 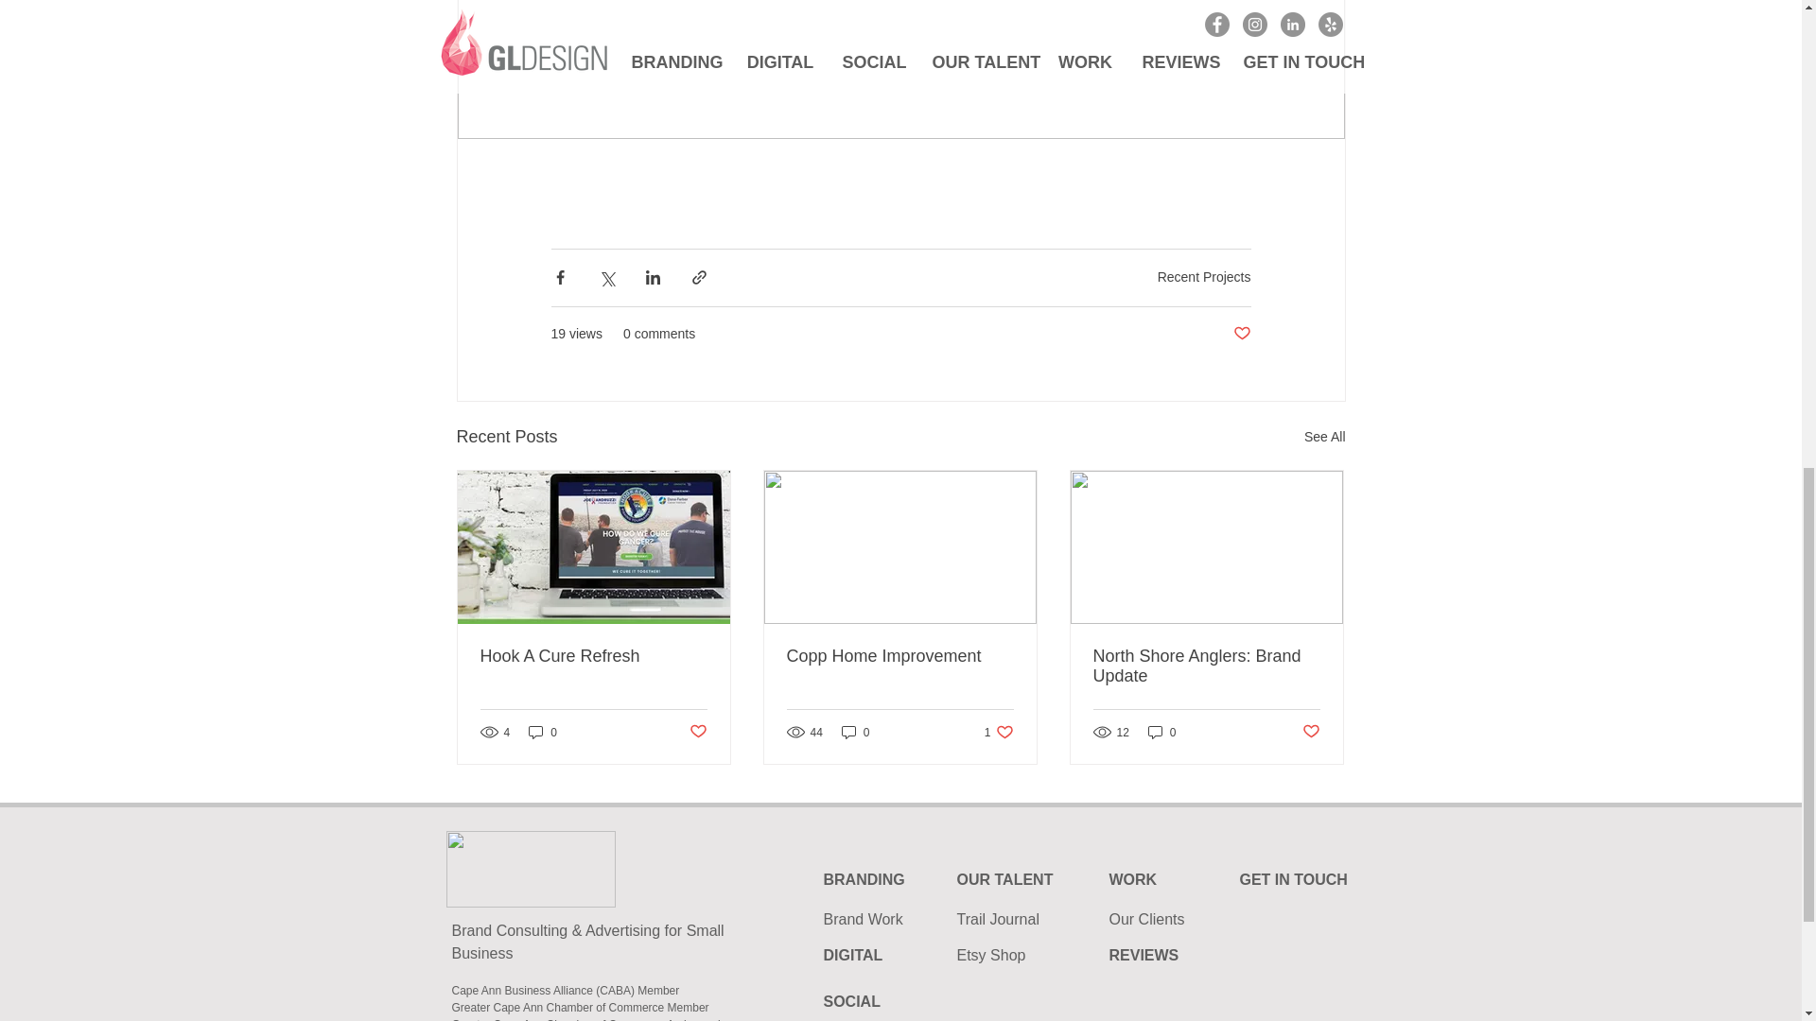 I want to click on Post not marked as liked, so click(x=1324, y=437).